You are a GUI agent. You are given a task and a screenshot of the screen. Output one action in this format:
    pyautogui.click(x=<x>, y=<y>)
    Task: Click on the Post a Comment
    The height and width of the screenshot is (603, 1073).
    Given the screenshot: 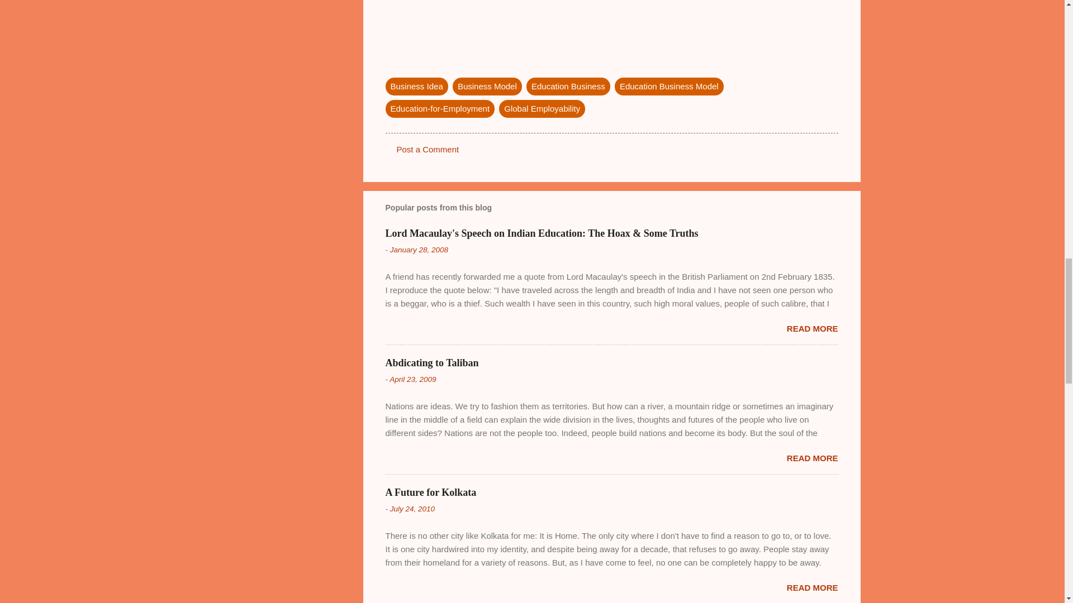 What is the action you would take?
    pyautogui.click(x=428, y=150)
    